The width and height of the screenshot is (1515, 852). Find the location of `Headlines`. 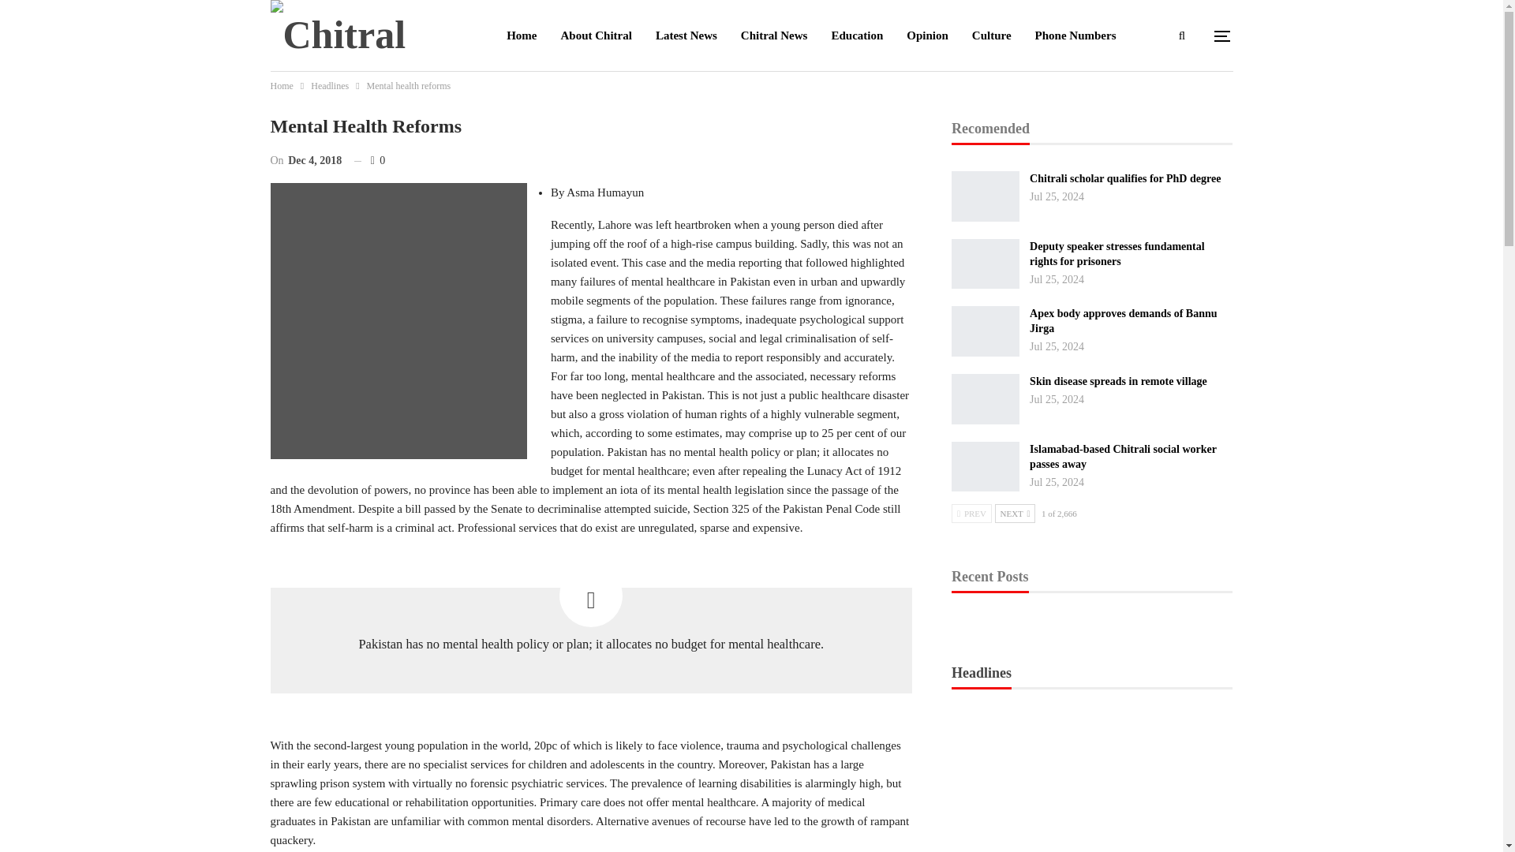

Headlines is located at coordinates (329, 85).